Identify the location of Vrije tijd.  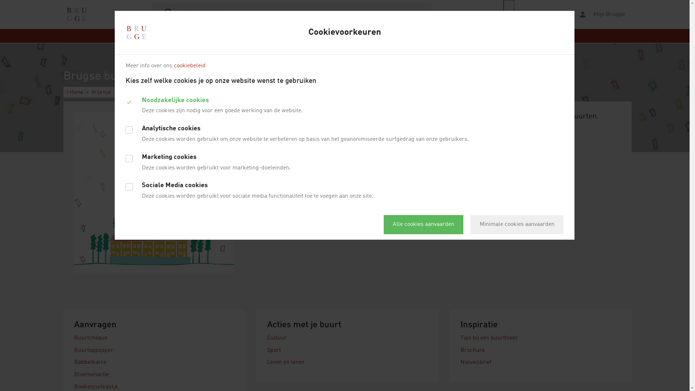
(101, 92).